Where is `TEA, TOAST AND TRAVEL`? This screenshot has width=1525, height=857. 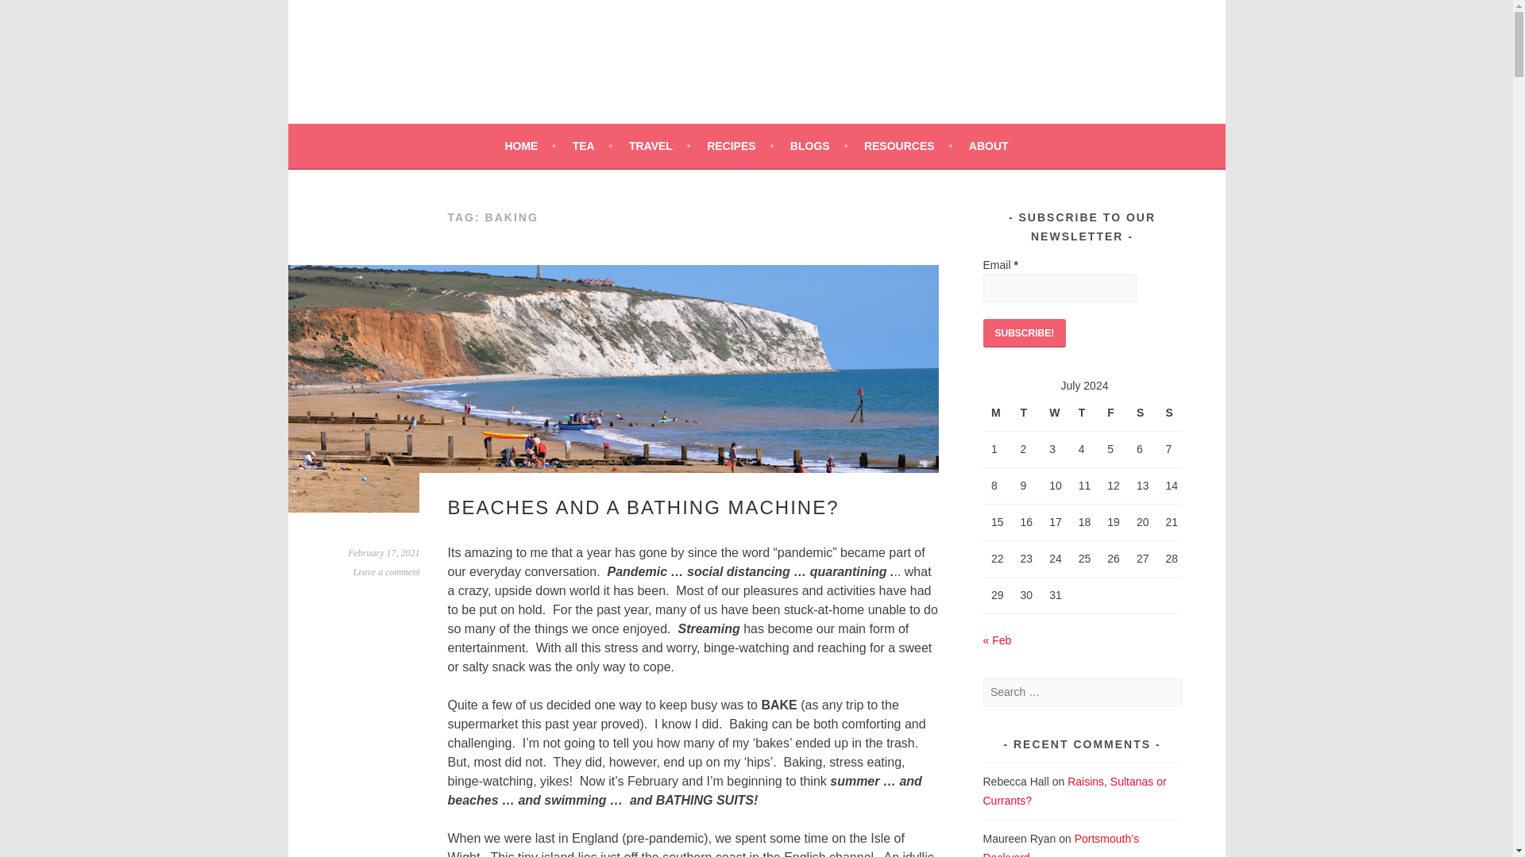
TEA, TOAST AND TRAVEL is located at coordinates (522, 75).